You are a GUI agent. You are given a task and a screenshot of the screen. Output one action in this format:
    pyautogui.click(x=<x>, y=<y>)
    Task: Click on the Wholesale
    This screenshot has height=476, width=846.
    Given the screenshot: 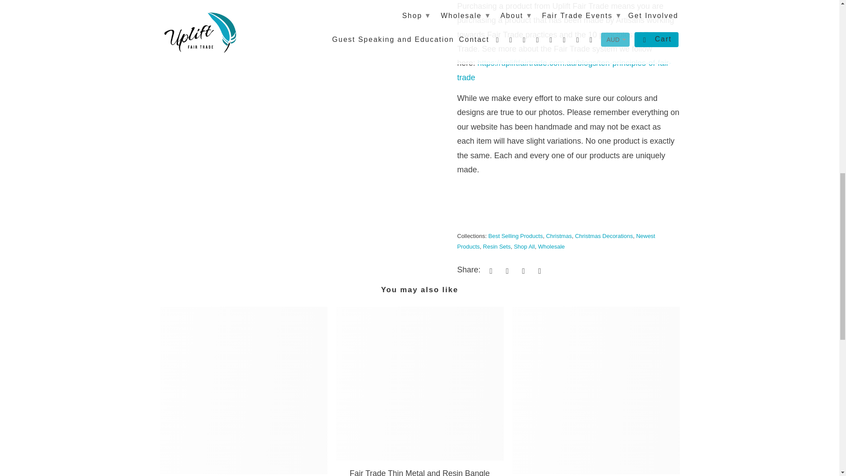 What is the action you would take?
    pyautogui.click(x=552, y=246)
    